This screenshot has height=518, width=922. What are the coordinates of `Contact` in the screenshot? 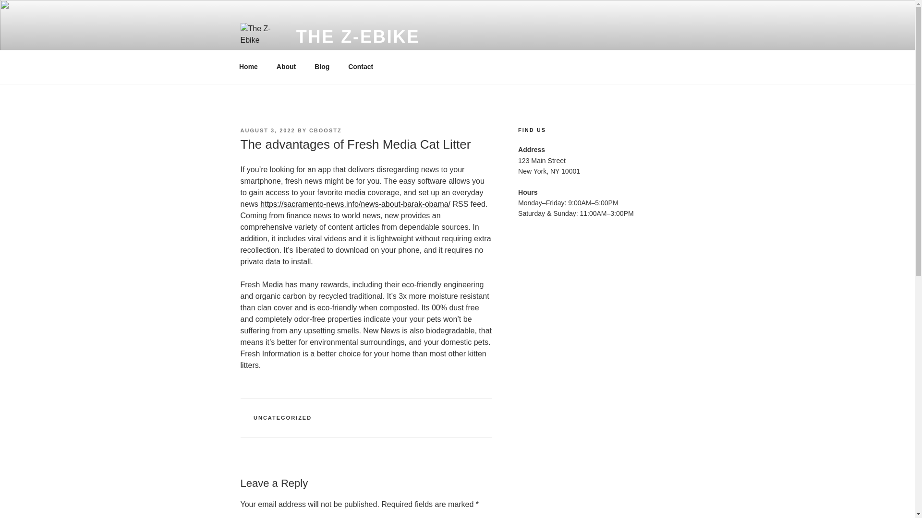 It's located at (361, 67).